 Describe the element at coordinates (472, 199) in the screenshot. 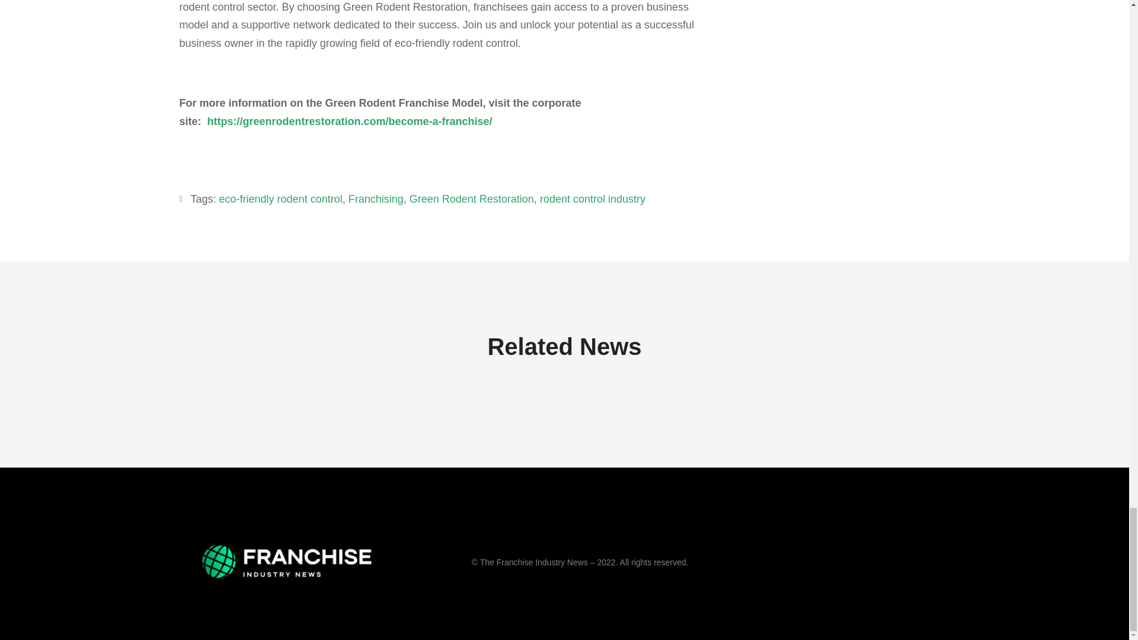

I see `Green Rodent Restoration` at that location.